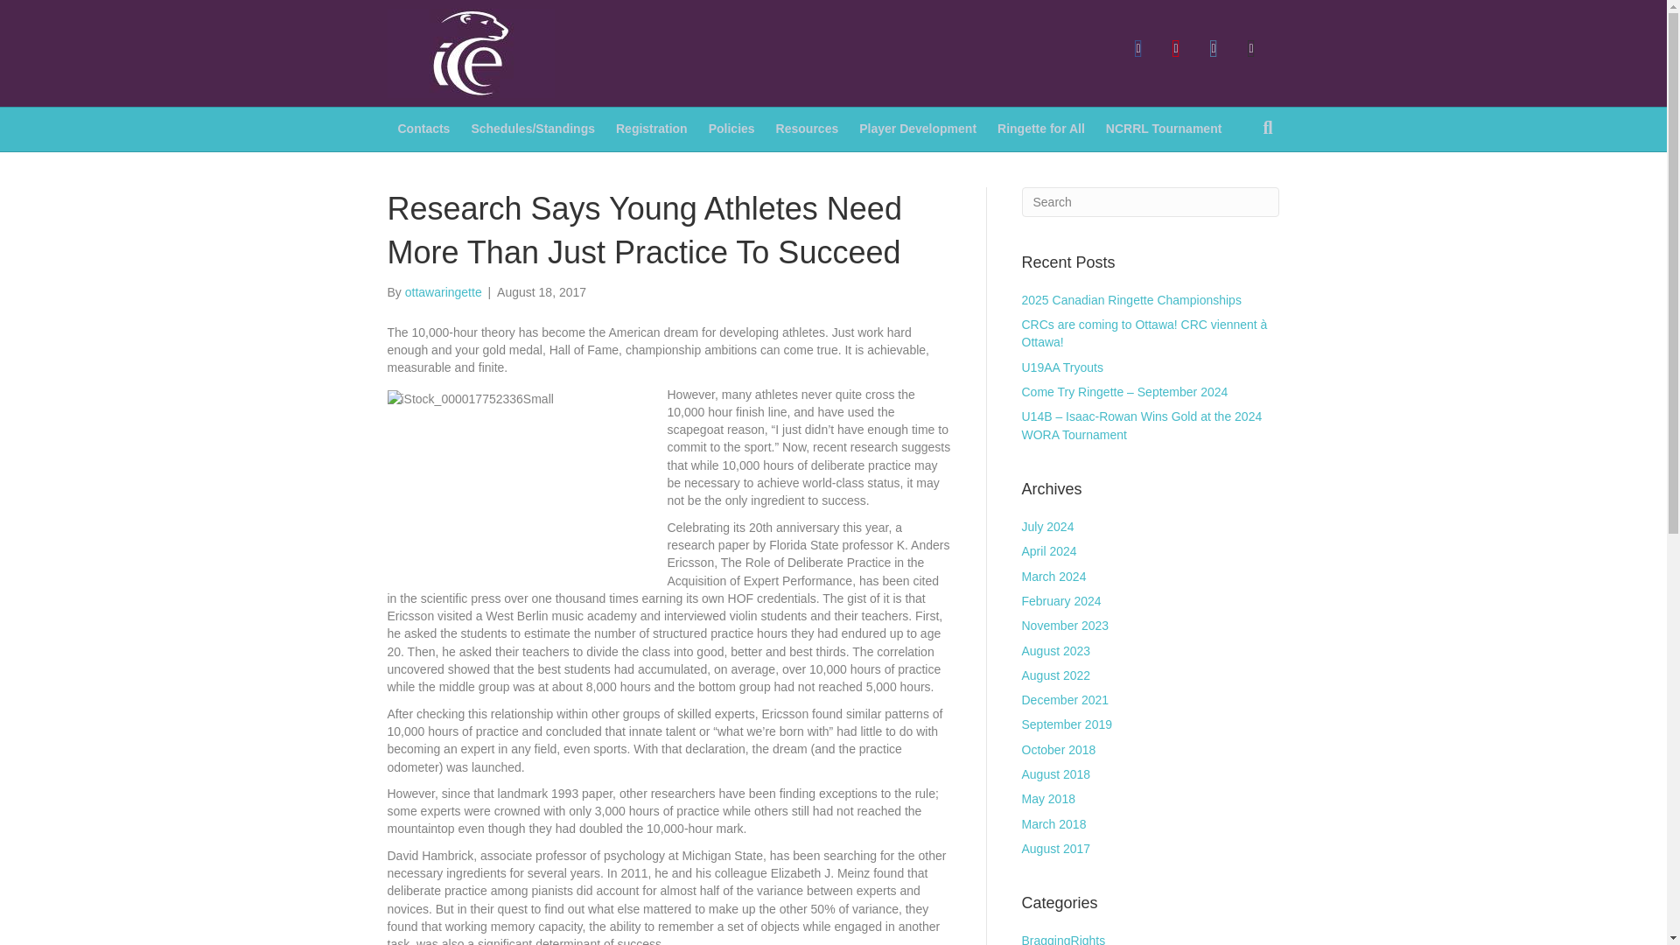 This screenshot has width=1680, height=945. What do you see at coordinates (1151, 201) in the screenshot?
I see `Search` at bounding box center [1151, 201].